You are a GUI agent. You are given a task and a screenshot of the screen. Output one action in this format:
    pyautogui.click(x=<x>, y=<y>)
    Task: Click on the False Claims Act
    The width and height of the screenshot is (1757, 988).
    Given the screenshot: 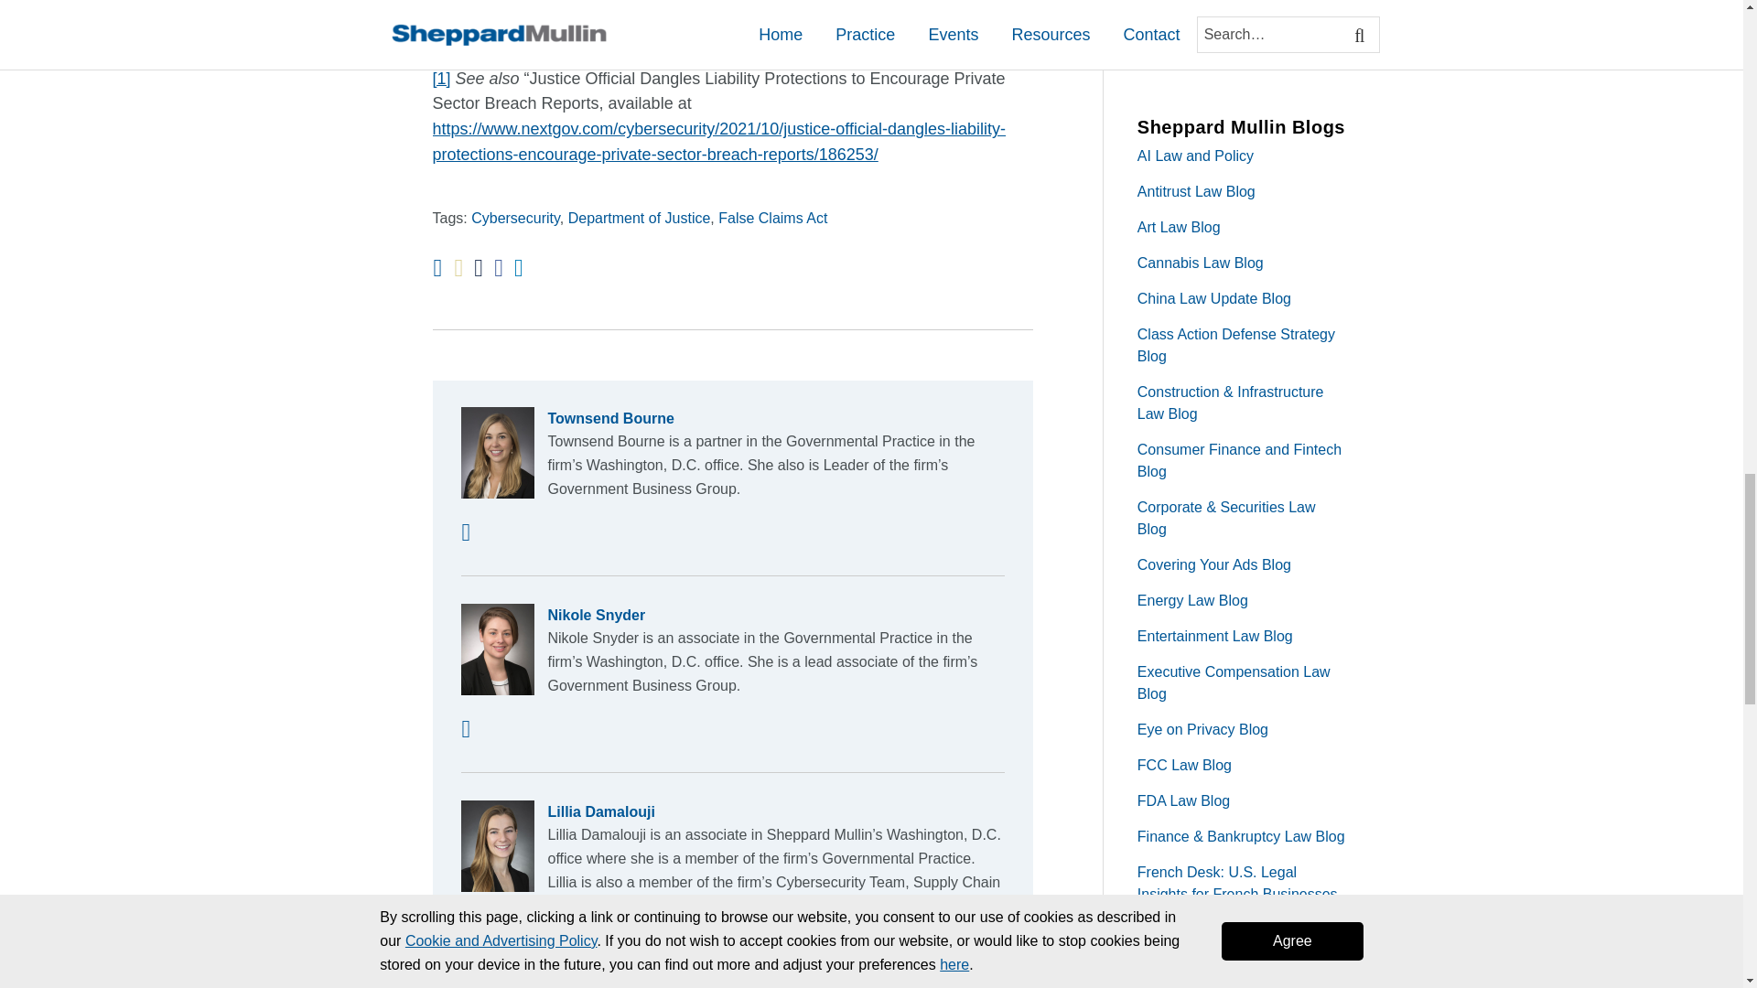 What is the action you would take?
    pyautogui.click(x=772, y=218)
    